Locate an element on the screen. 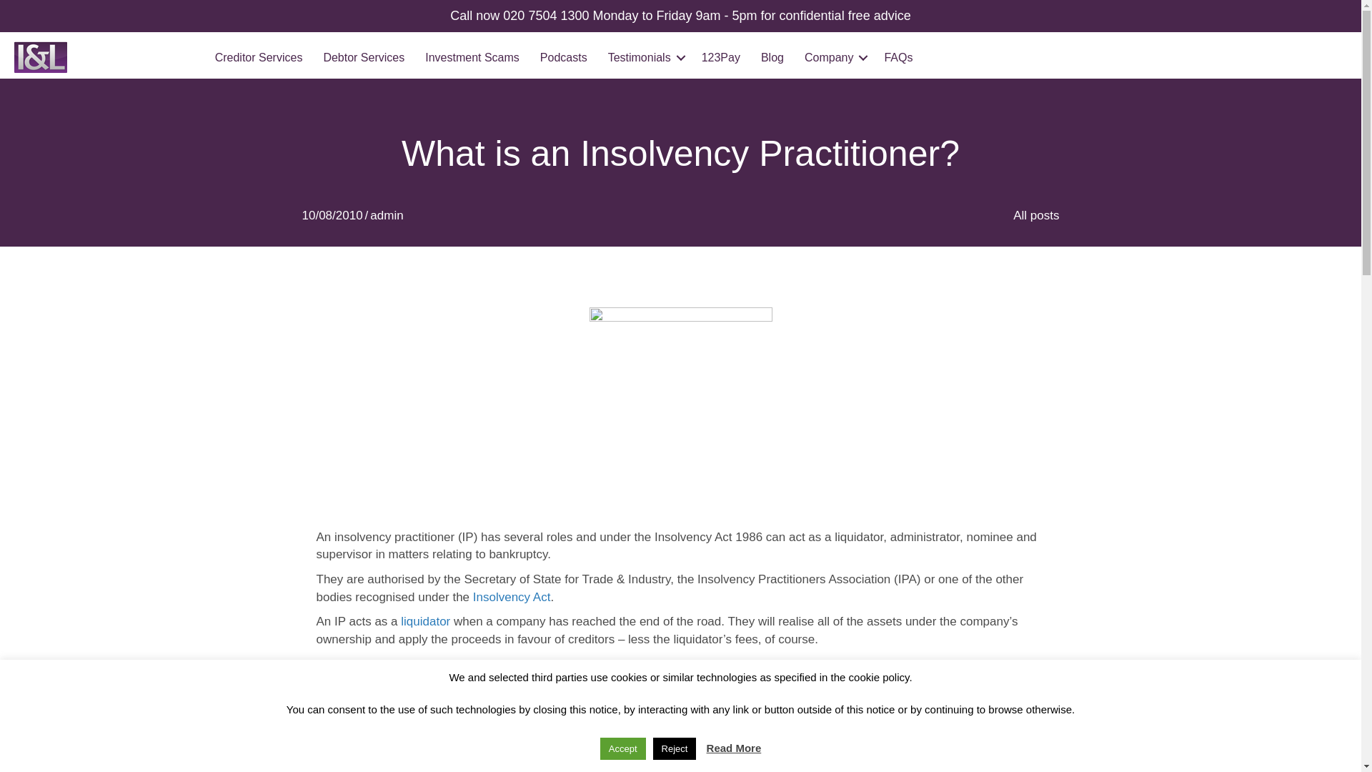 Image resolution: width=1372 pixels, height=772 pixels. Creditor Services is located at coordinates (259, 57).